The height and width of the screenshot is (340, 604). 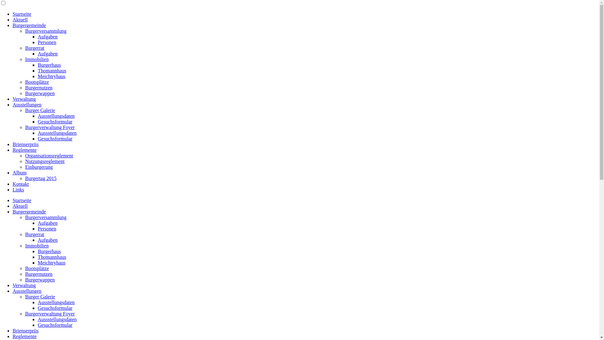 I want to click on Gesuchsformular, so click(x=55, y=139).